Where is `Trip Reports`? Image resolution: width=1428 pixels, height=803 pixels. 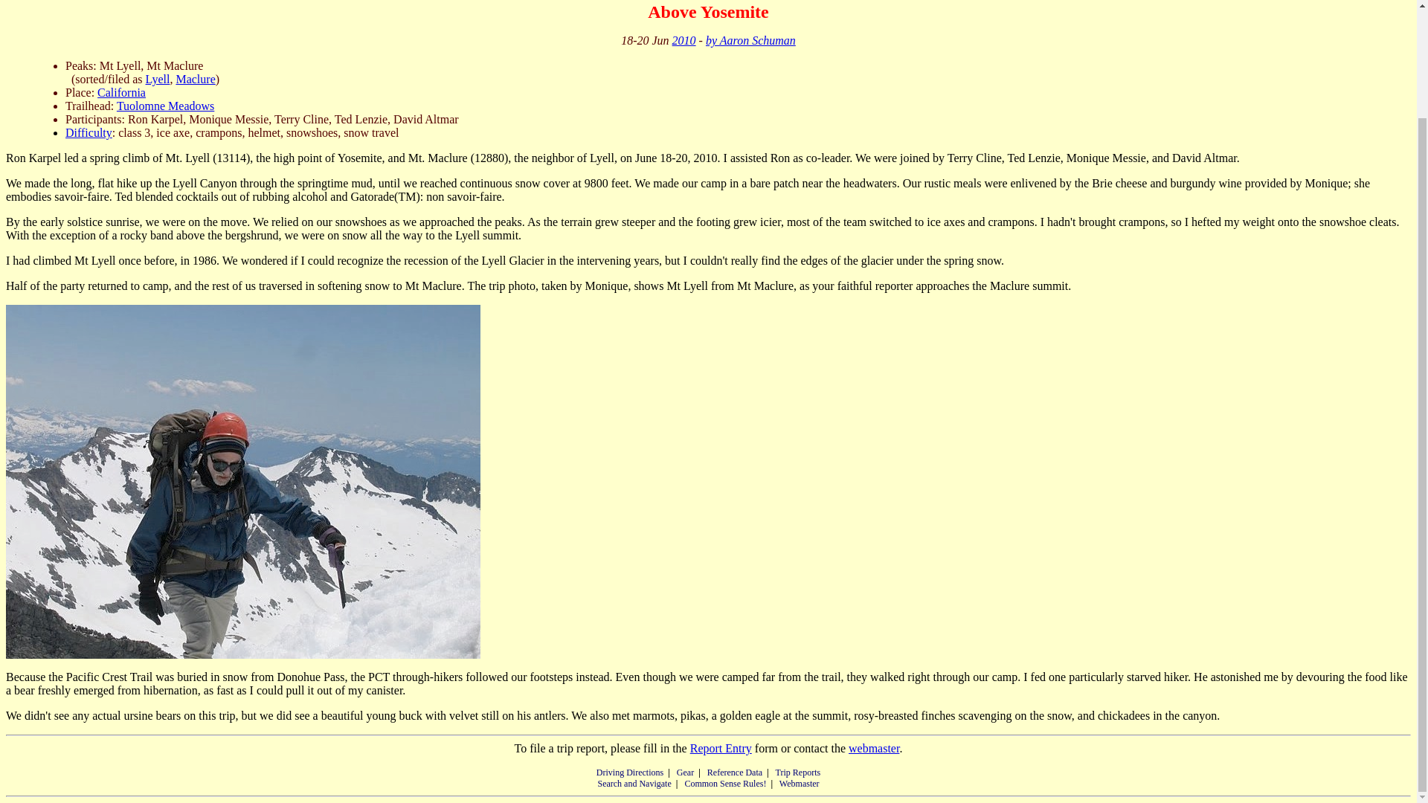 Trip Reports is located at coordinates (798, 773).